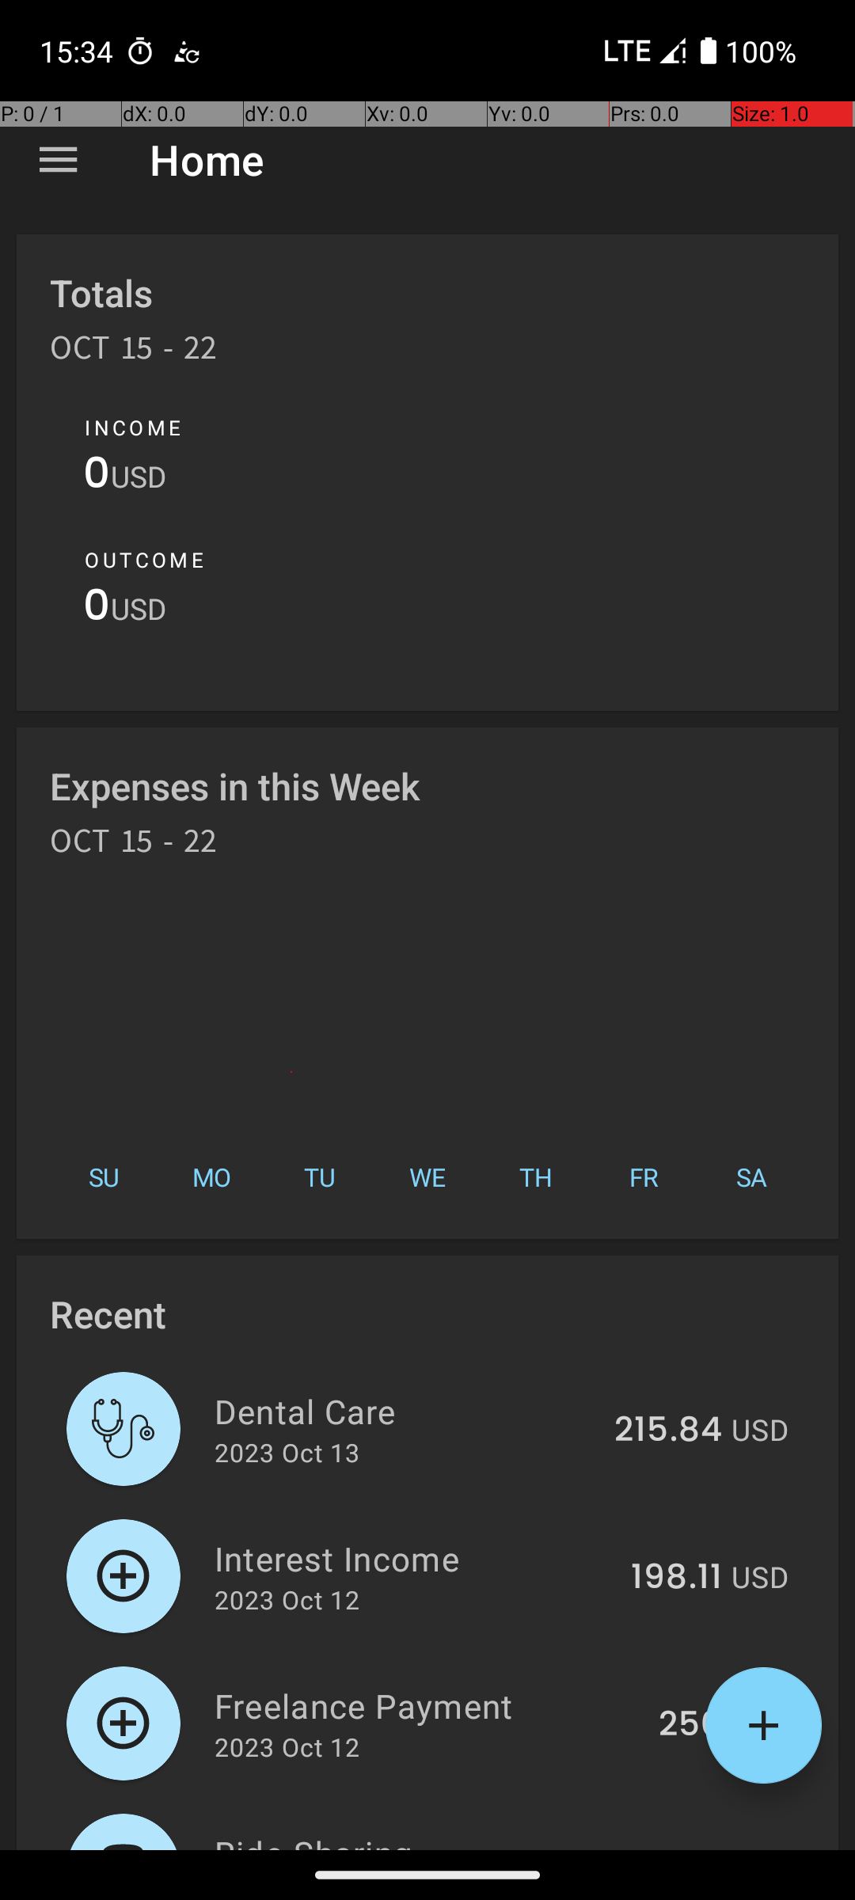 The width and height of the screenshot is (855, 1900). Describe the element at coordinates (690, 1725) in the screenshot. I see `250` at that location.